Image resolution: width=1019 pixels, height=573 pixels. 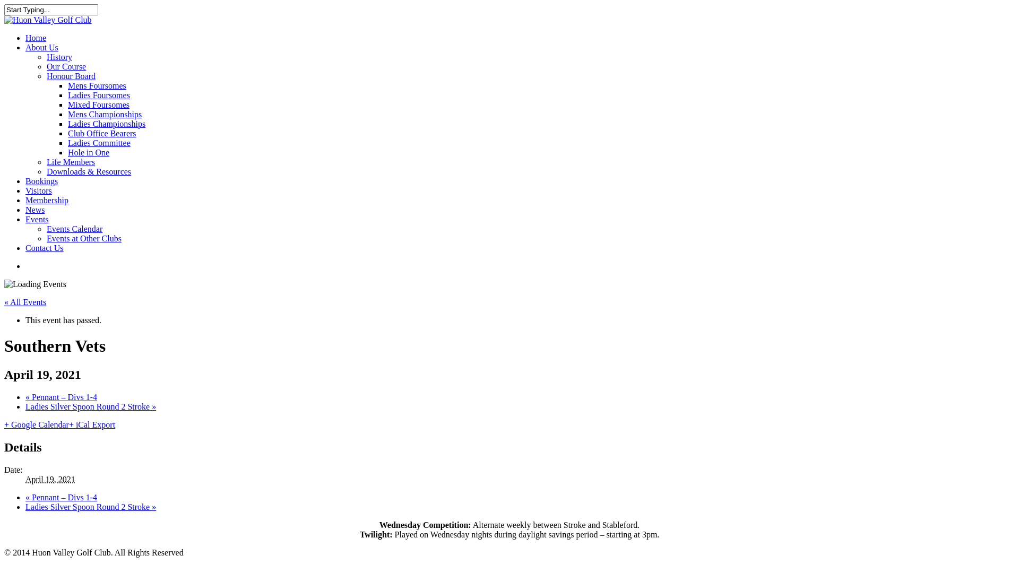 I want to click on History, so click(x=59, y=57).